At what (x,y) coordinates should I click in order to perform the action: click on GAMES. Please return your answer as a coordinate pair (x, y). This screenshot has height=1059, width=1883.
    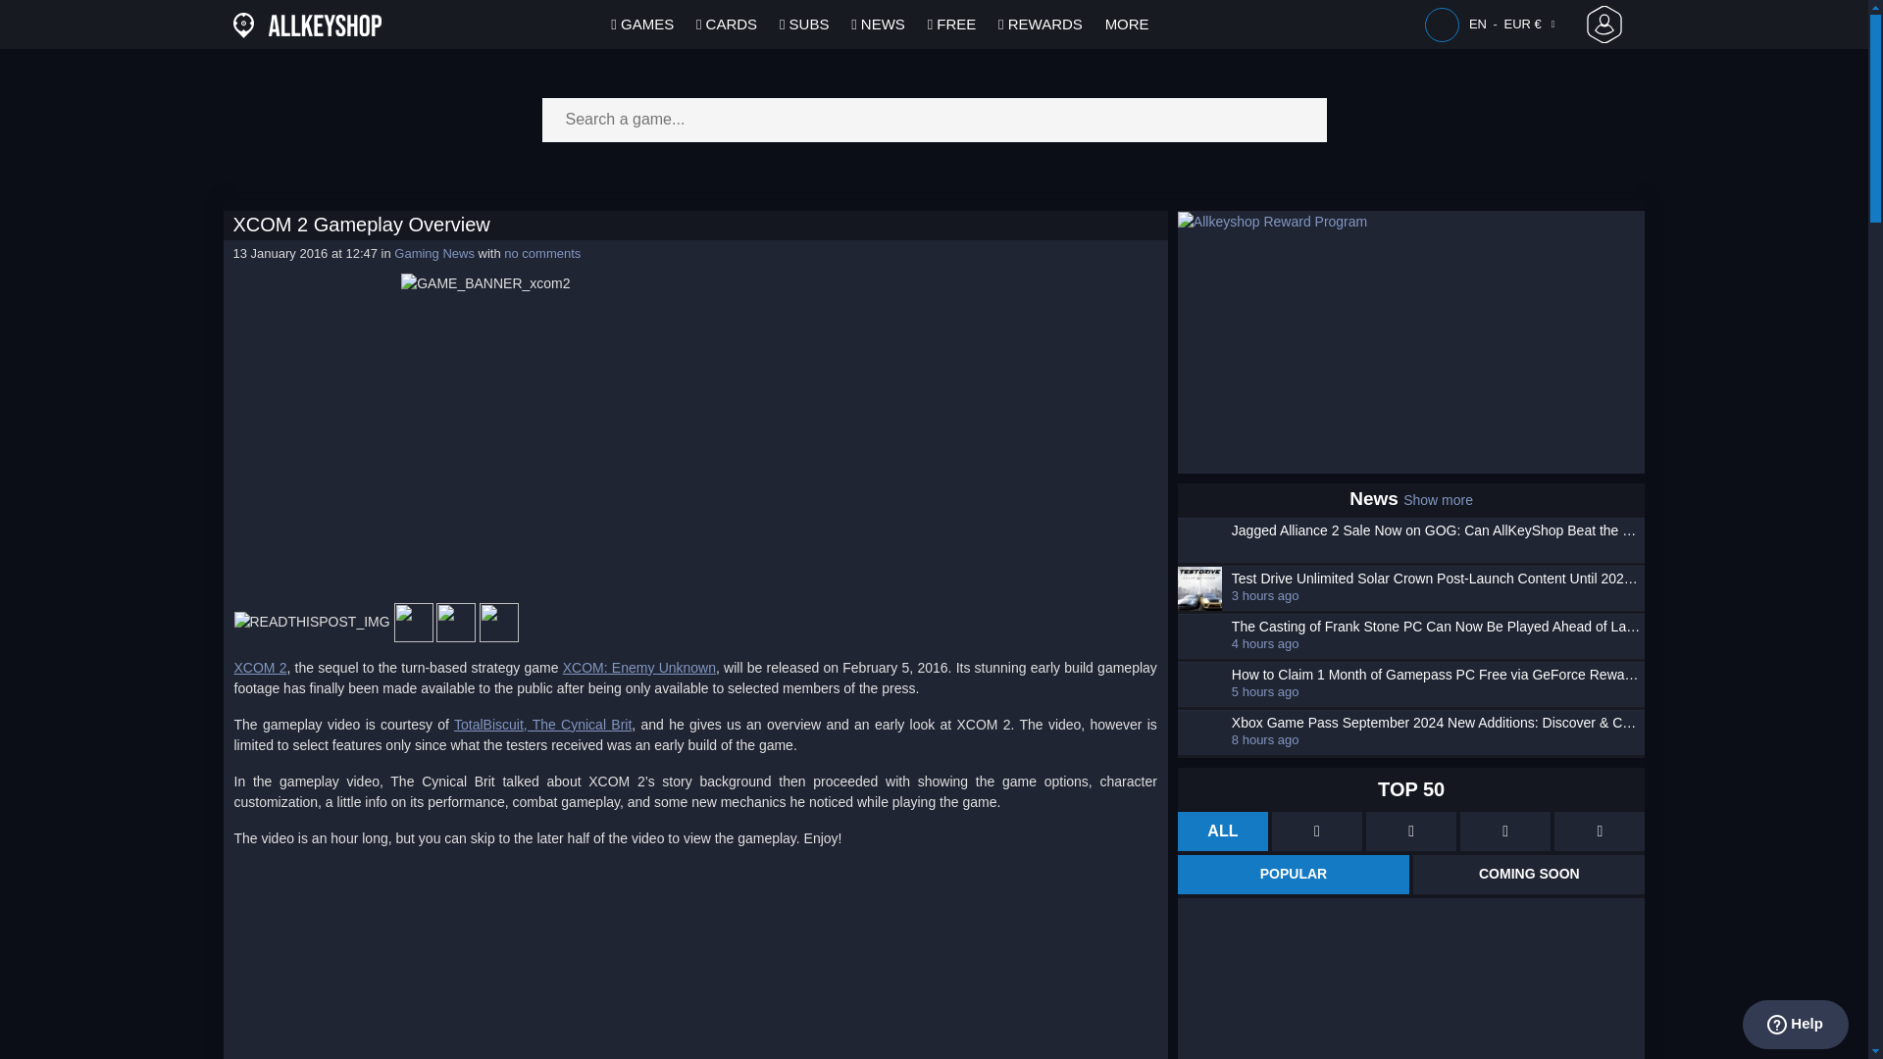
    Looking at the image, I should click on (641, 24).